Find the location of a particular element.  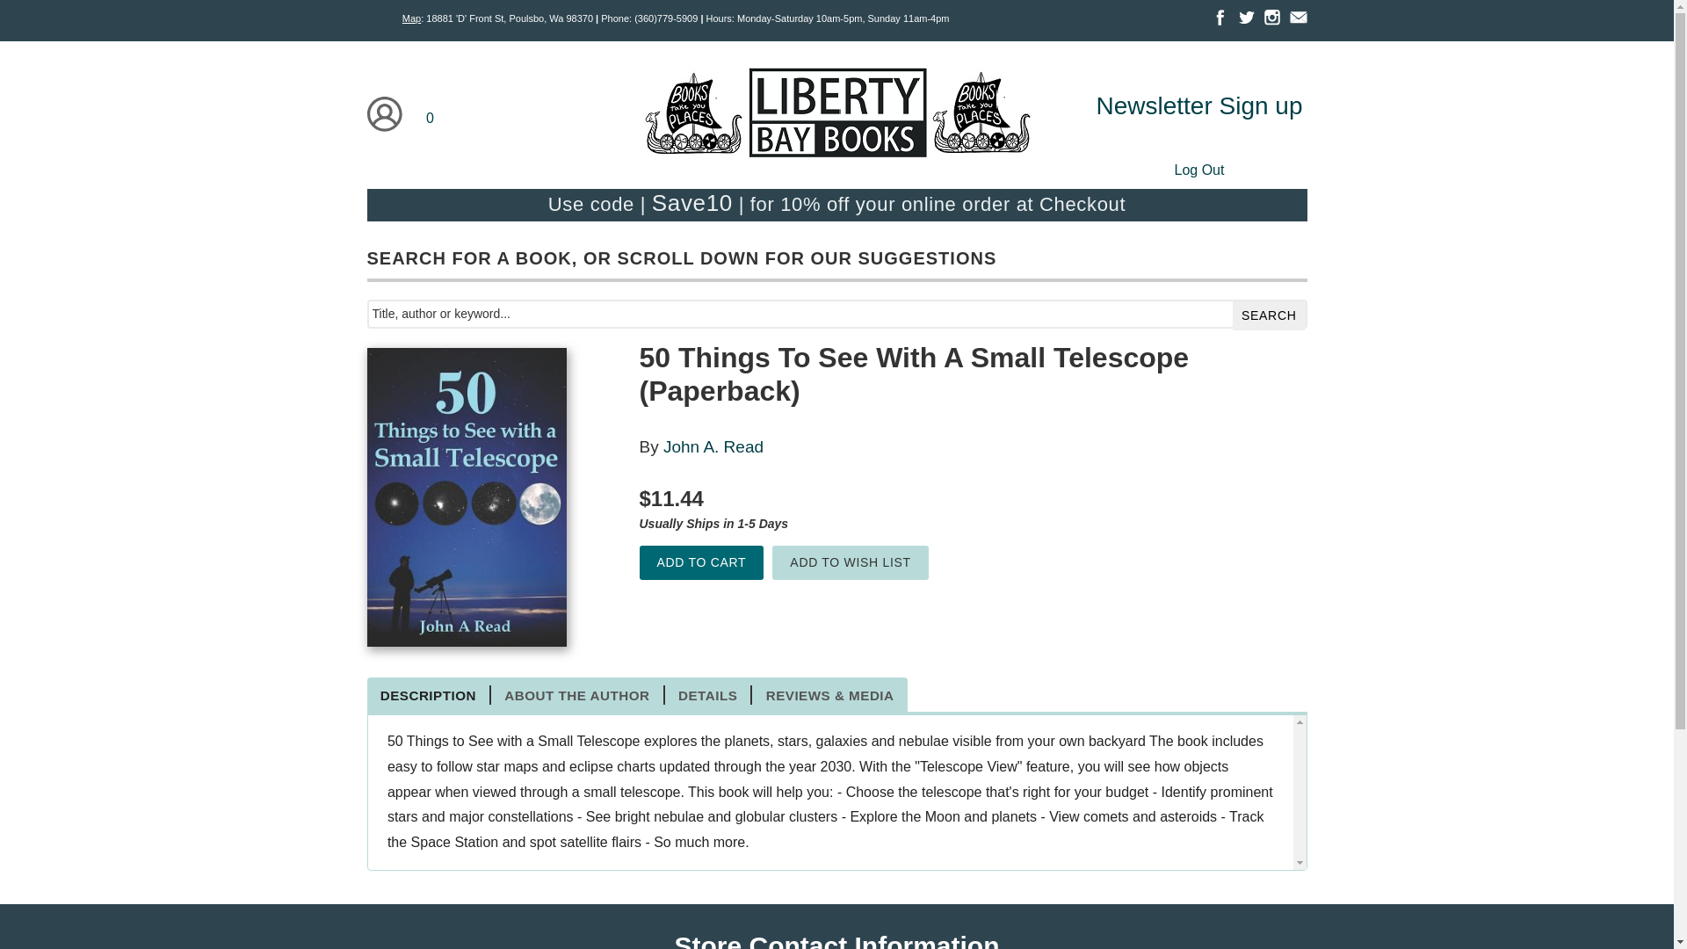

DESCRIPTION is located at coordinates (430, 694).